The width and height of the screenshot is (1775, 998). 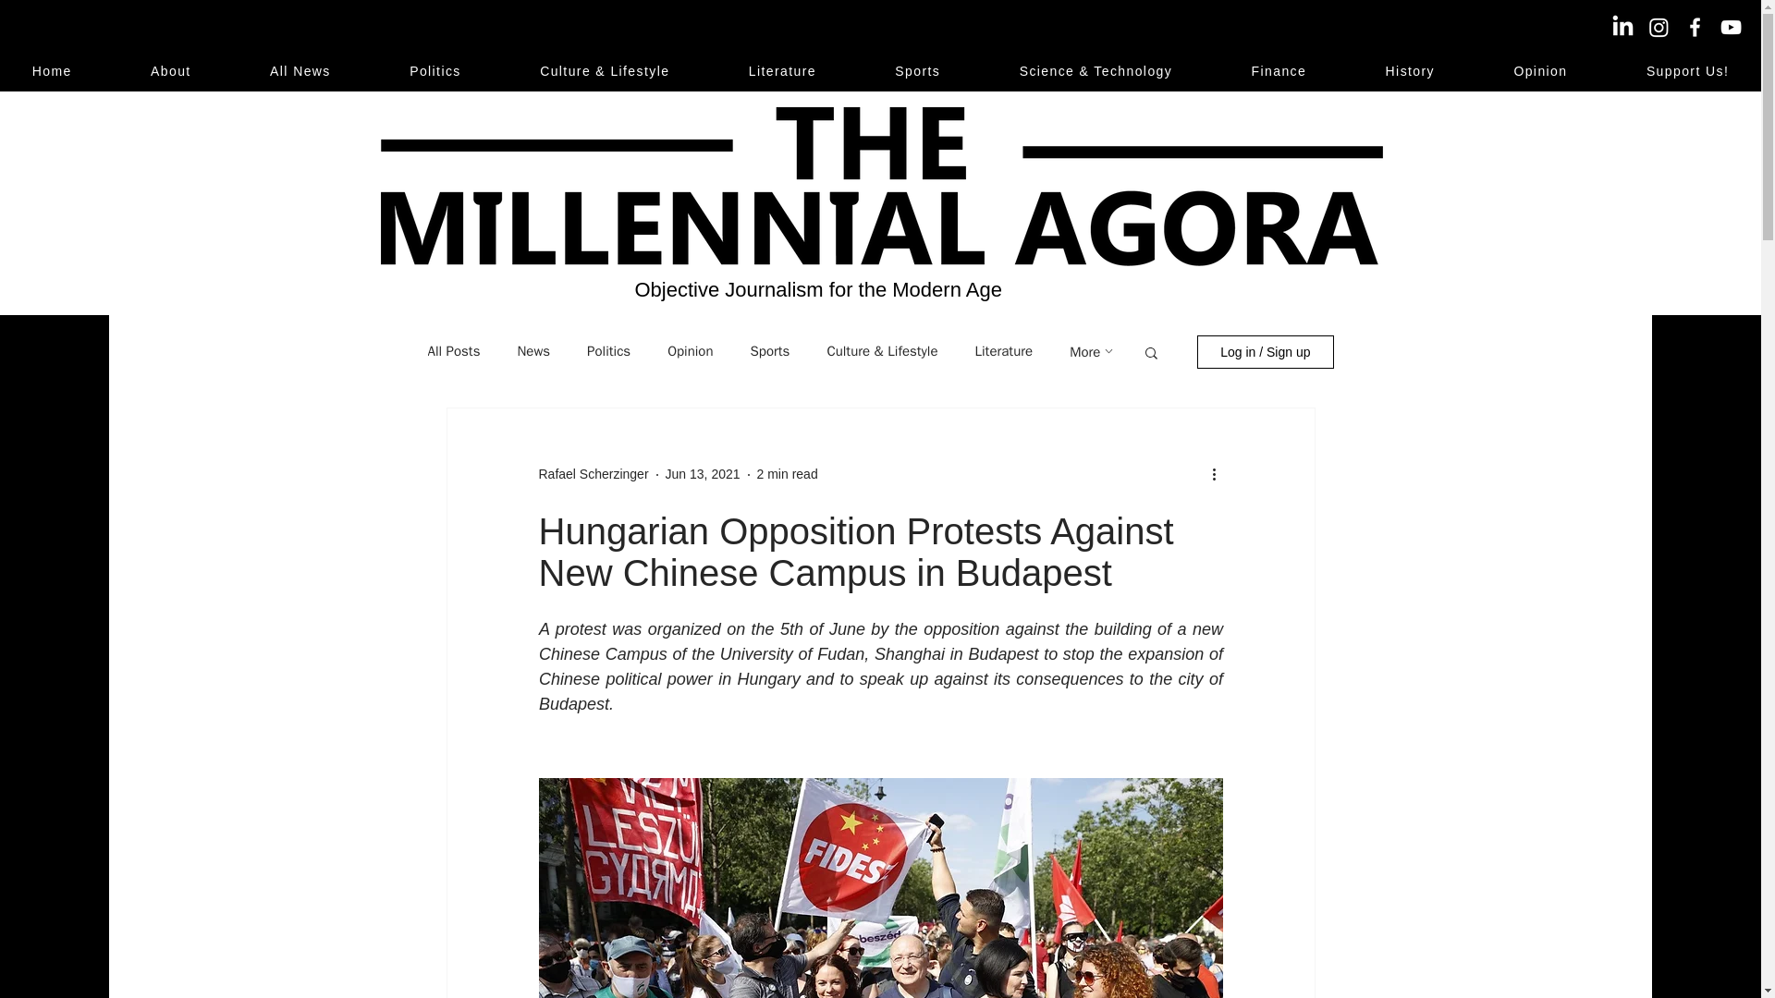 I want to click on 2 min read, so click(x=788, y=473).